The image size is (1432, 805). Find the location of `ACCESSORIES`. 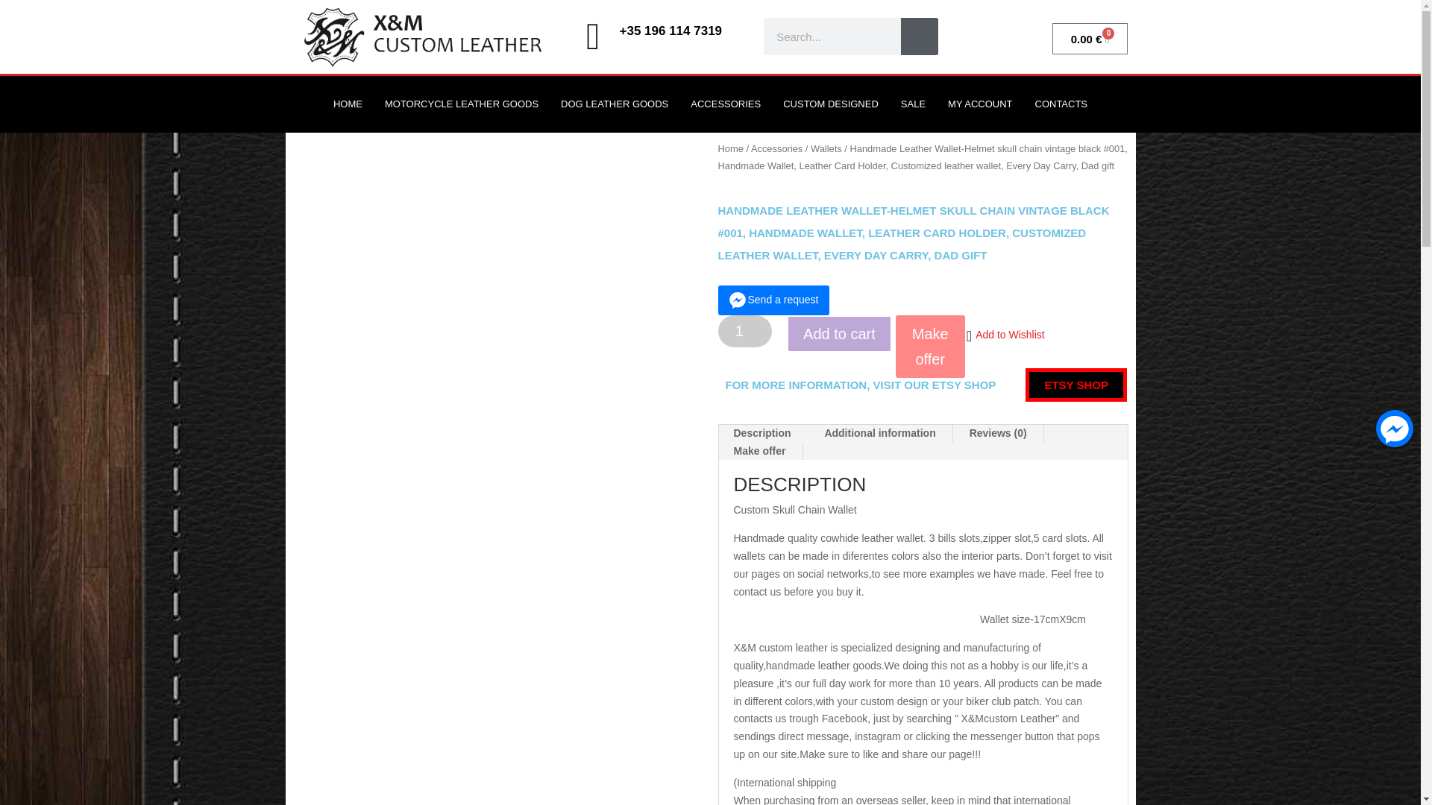

ACCESSORIES is located at coordinates (725, 104).